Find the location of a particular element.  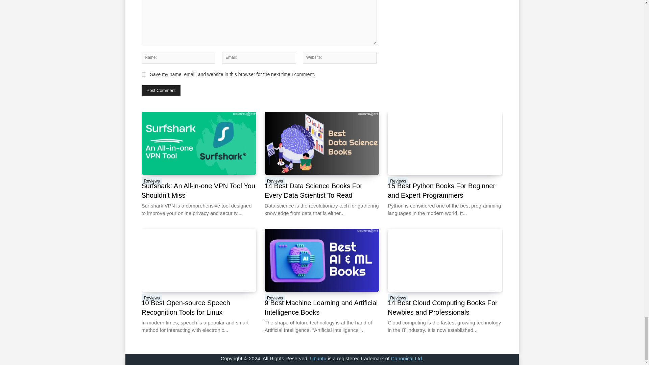

Post Comment is located at coordinates (161, 90).